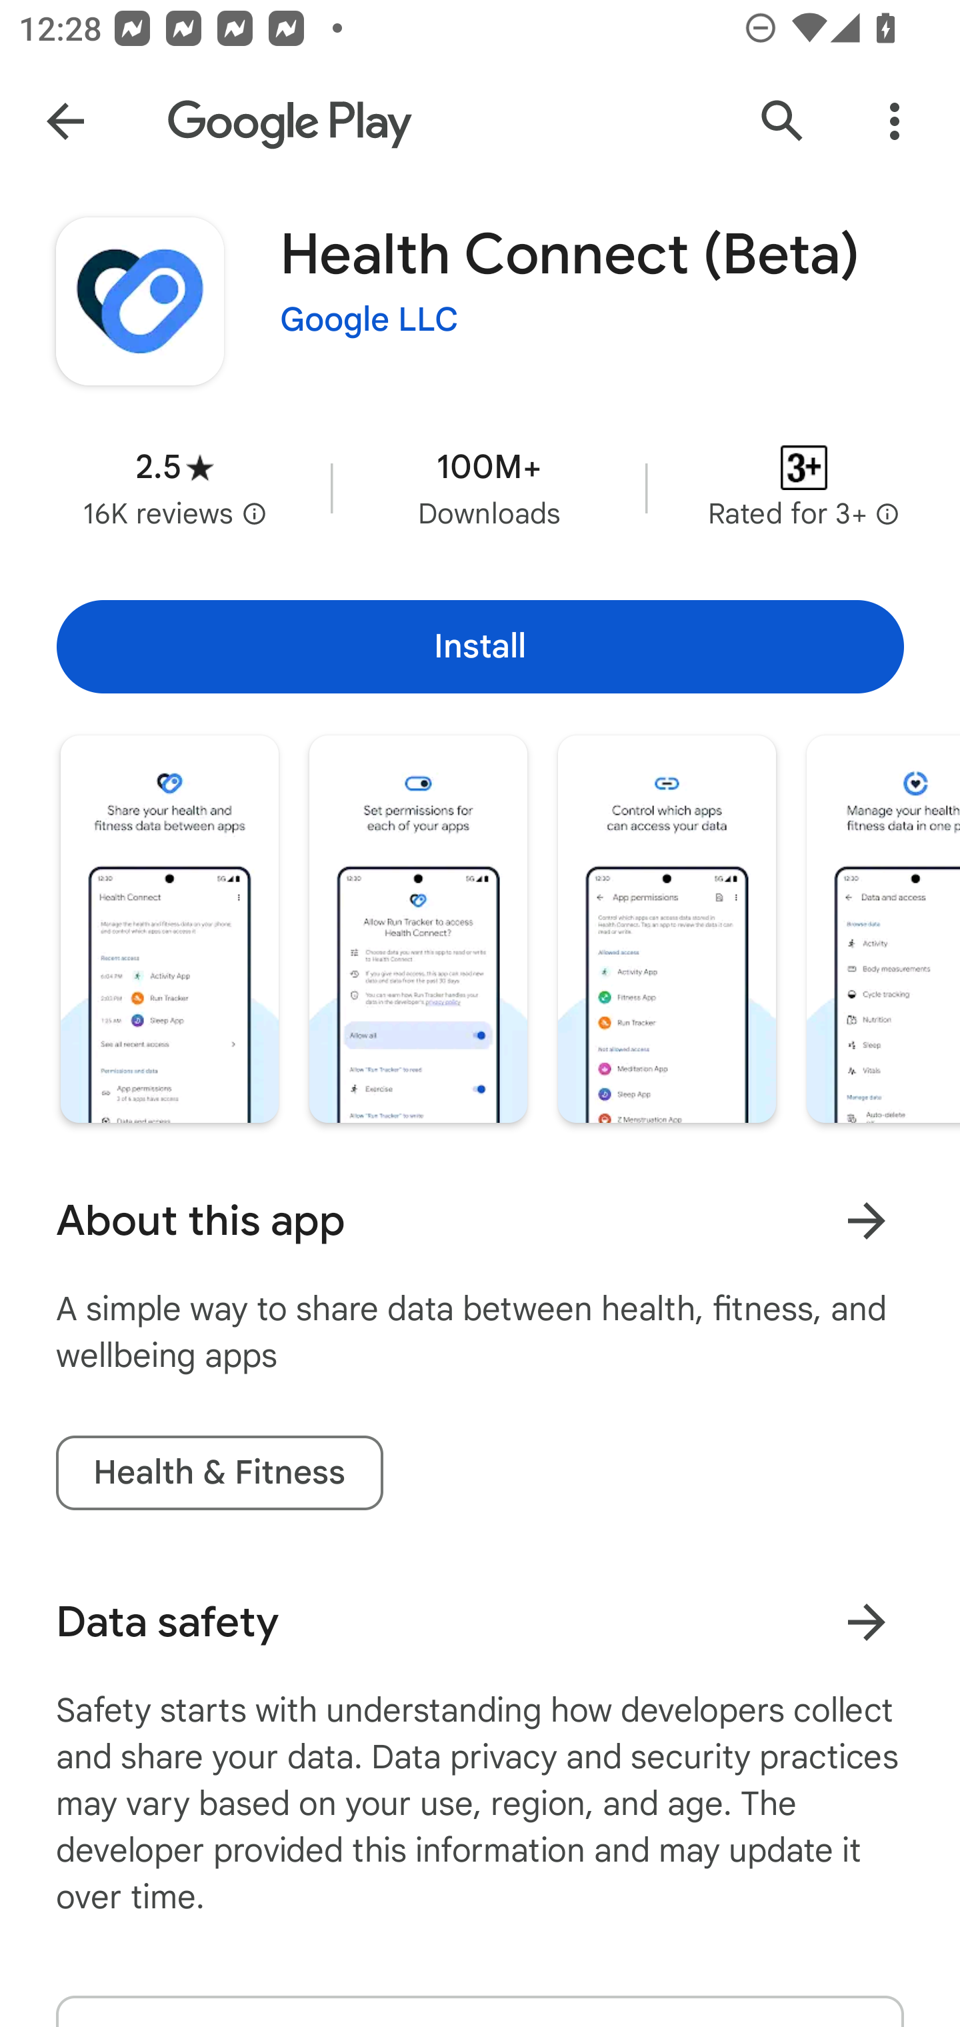 Image resolution: width=960 pixels, height=2027 pixels. Describe the element at coordinates (175, 488) in the screenshot. I see `Average rating 2.5 stars in 16 thousand reviews` at that location.